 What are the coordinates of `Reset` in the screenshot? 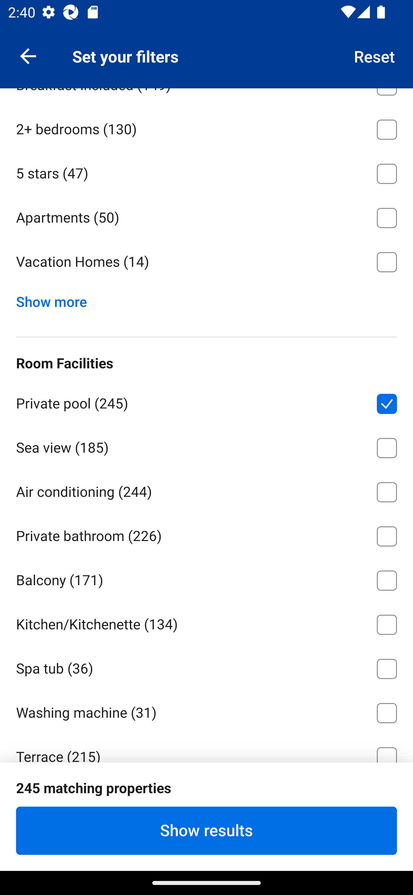 It's located at (375, 56).